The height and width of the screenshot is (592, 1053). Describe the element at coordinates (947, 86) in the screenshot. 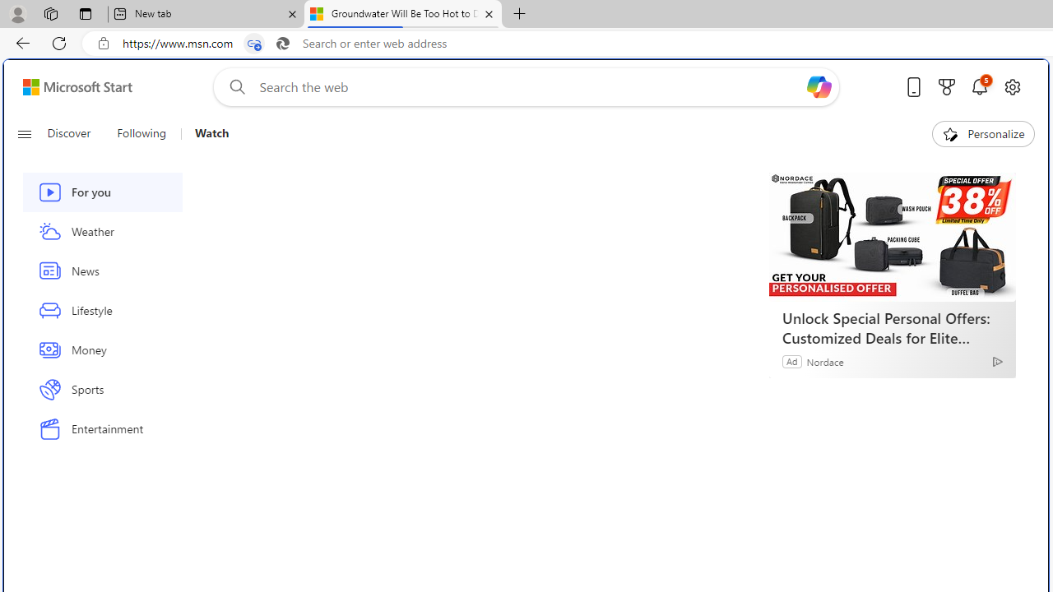

I see `Microsoft rewards` at that location.